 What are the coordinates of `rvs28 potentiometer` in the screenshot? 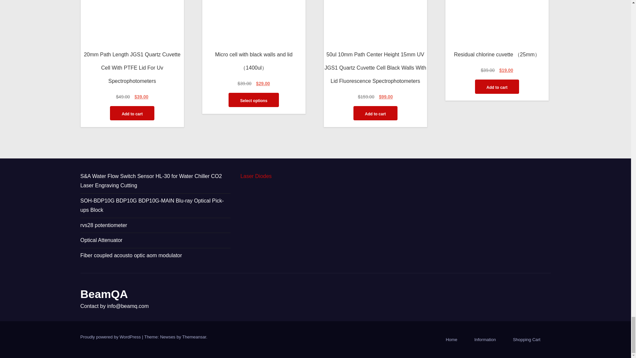 It's located at (103, 225).